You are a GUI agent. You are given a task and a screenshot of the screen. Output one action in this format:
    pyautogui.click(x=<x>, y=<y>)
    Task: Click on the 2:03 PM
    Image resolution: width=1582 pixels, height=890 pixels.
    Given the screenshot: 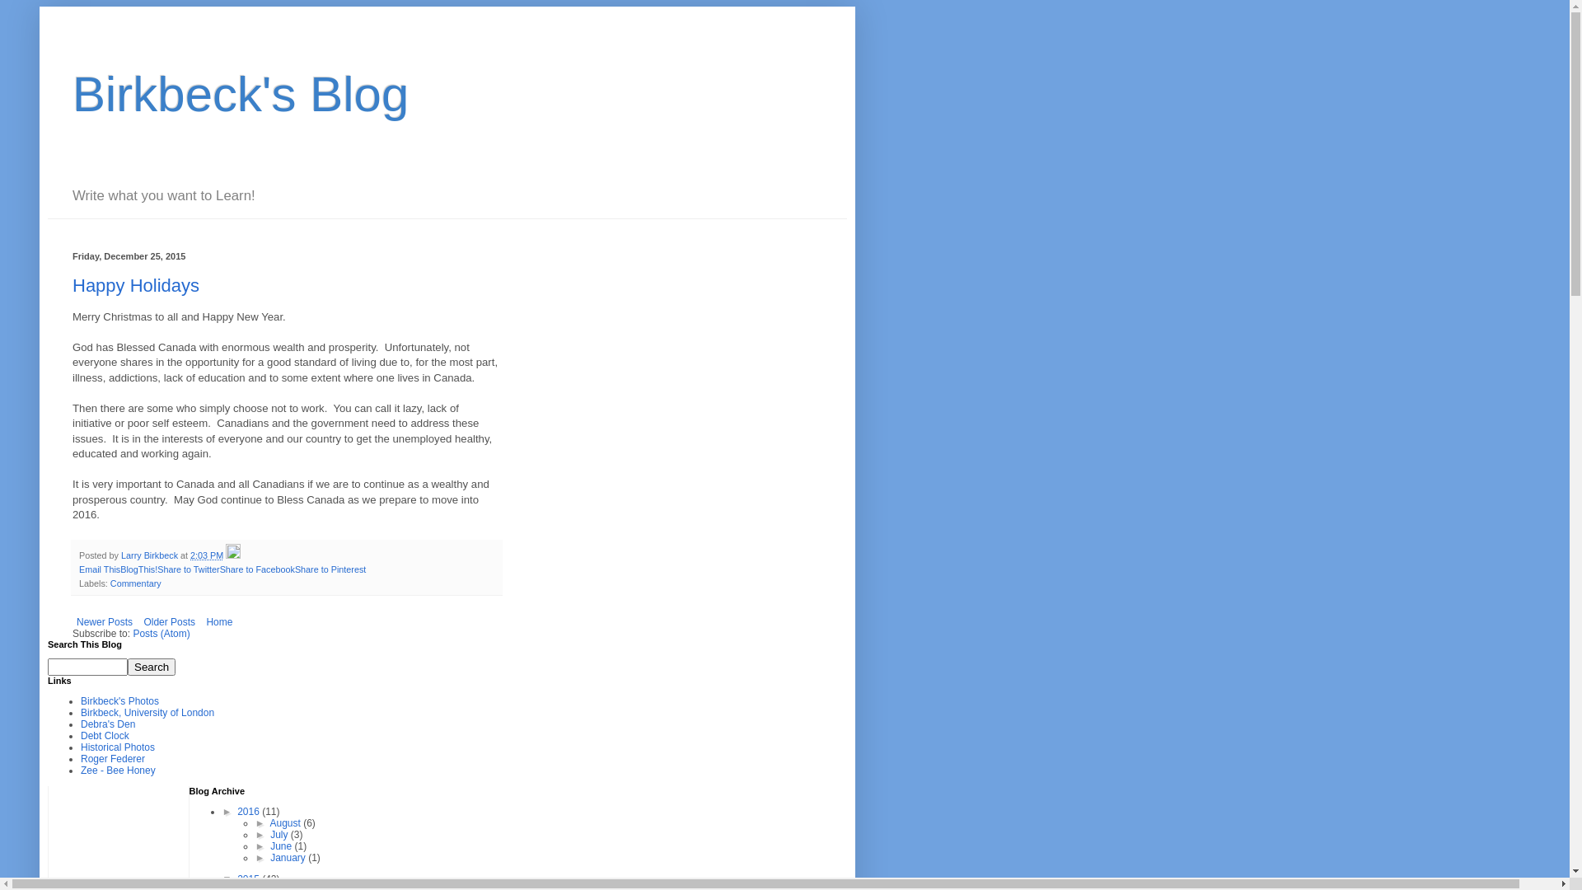 What is the action you would take?
    pyautogui.click(x=207, y=555)
    